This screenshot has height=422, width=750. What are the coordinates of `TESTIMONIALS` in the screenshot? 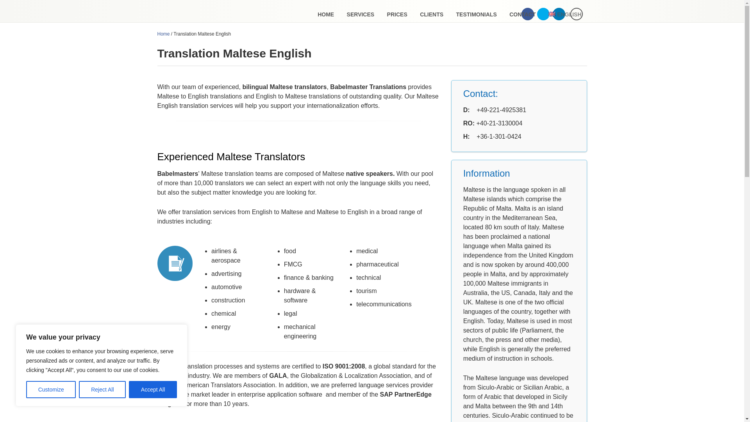 It's located at (477, 15).